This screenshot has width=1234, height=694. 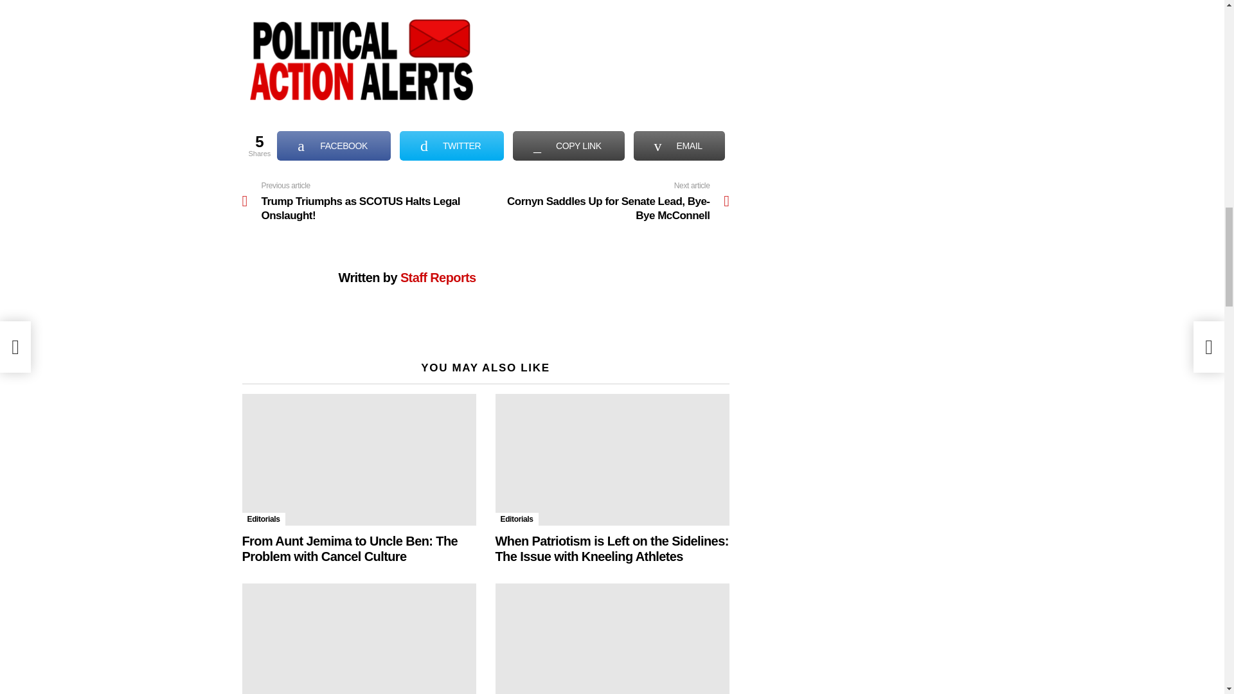 What do you see at coordinates (334, 145) in the screenshot?
I see `FACEBOOK` at bounding box center [334, 145].